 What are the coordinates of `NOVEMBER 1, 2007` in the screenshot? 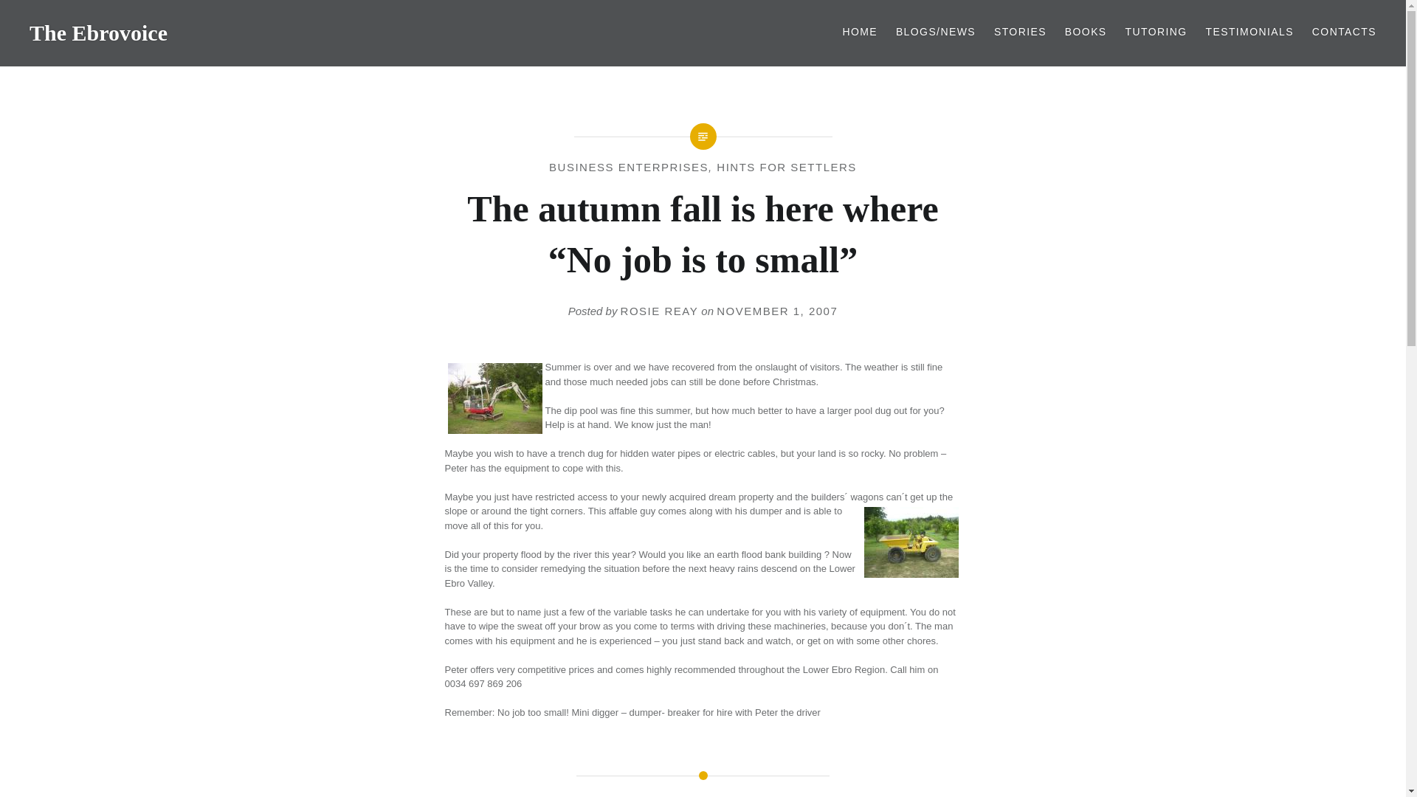 It's located at (776, 310).